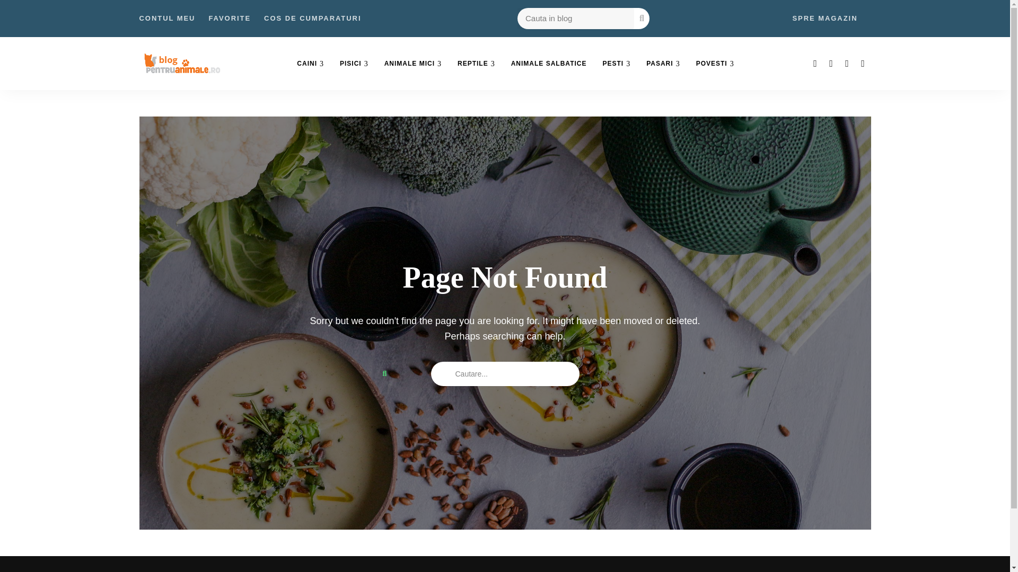 The height and width of the screenshot is (572, 1018). Describe the element at coordinates (548, 64) in the screenshot. I see `ANIMALE SALBATICE` at that location.